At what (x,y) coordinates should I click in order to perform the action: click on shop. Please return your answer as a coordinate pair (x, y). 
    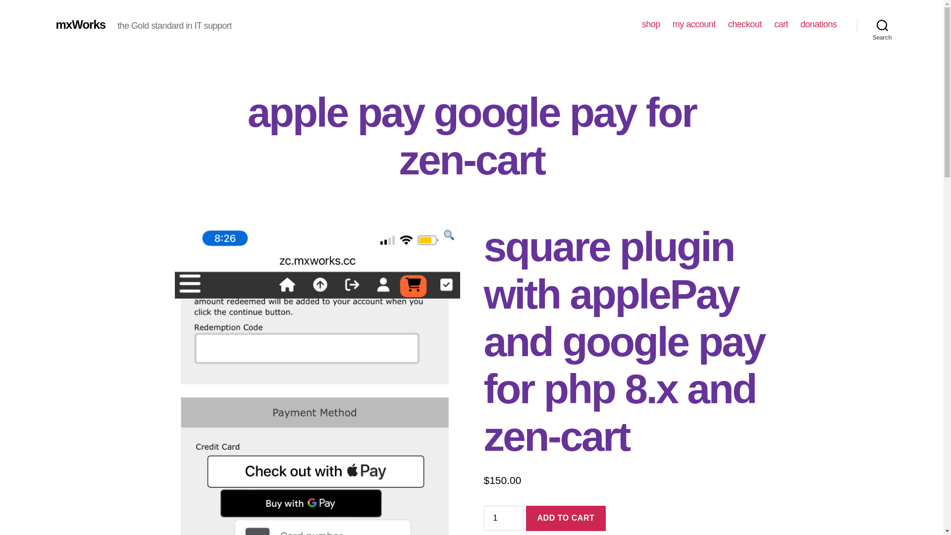
    Looking at the image, I should click on (651, 24).